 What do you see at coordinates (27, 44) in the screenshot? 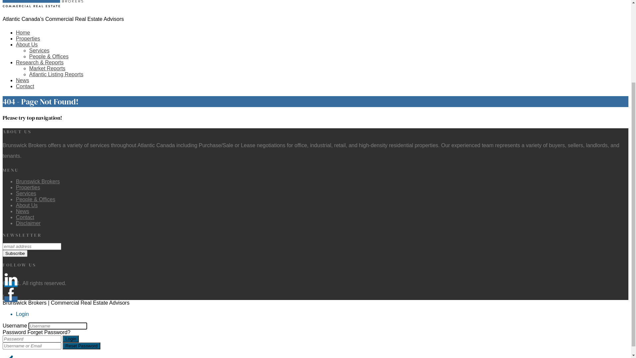
I see `About Us` at bounding box center [27, 44].